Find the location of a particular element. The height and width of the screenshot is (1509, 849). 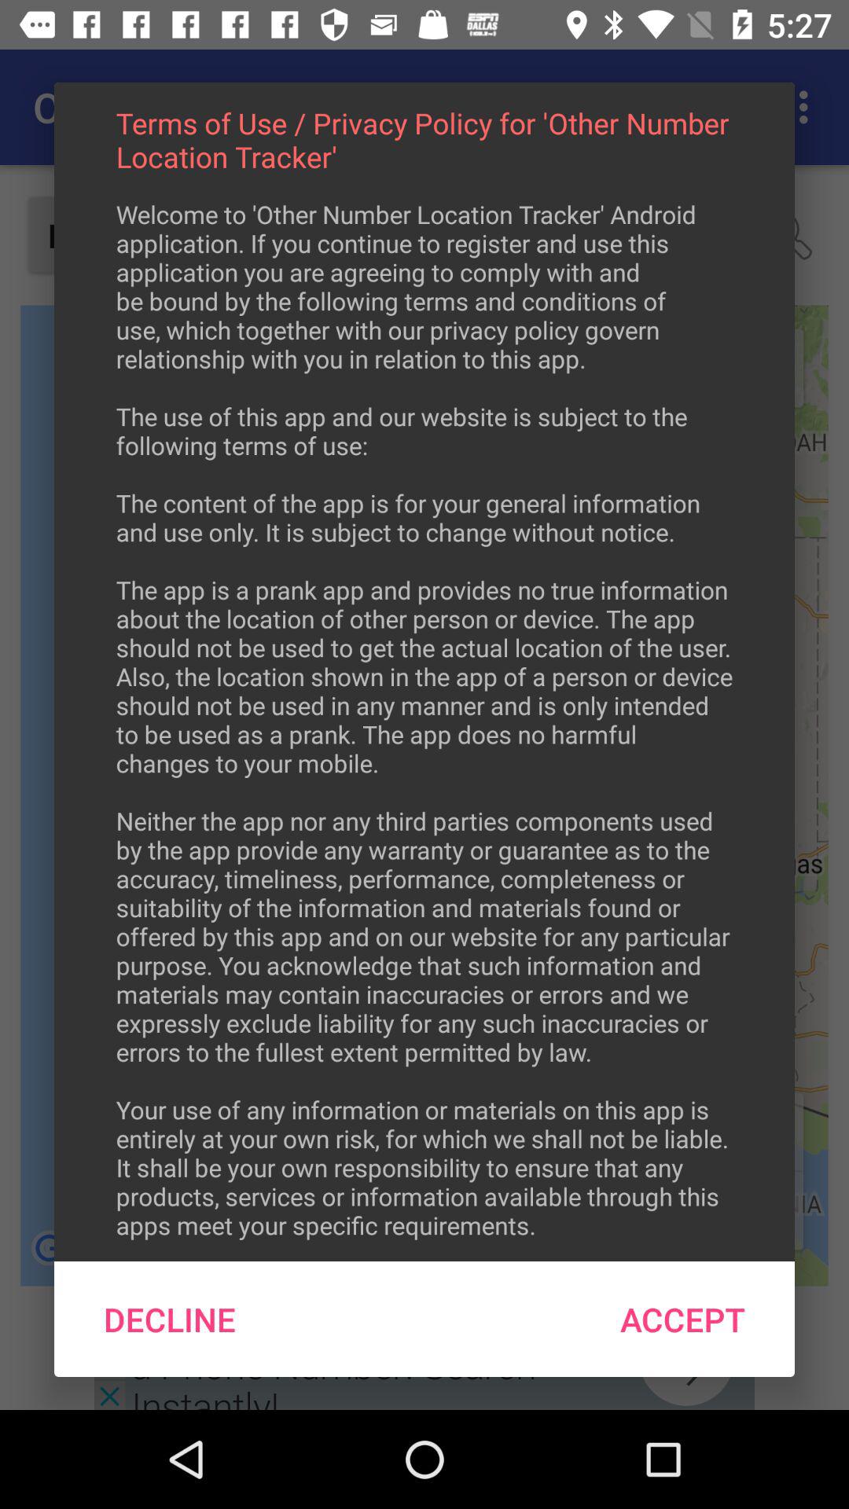

select the item to the left of the accept icon is located at coordinates (170, 1319).